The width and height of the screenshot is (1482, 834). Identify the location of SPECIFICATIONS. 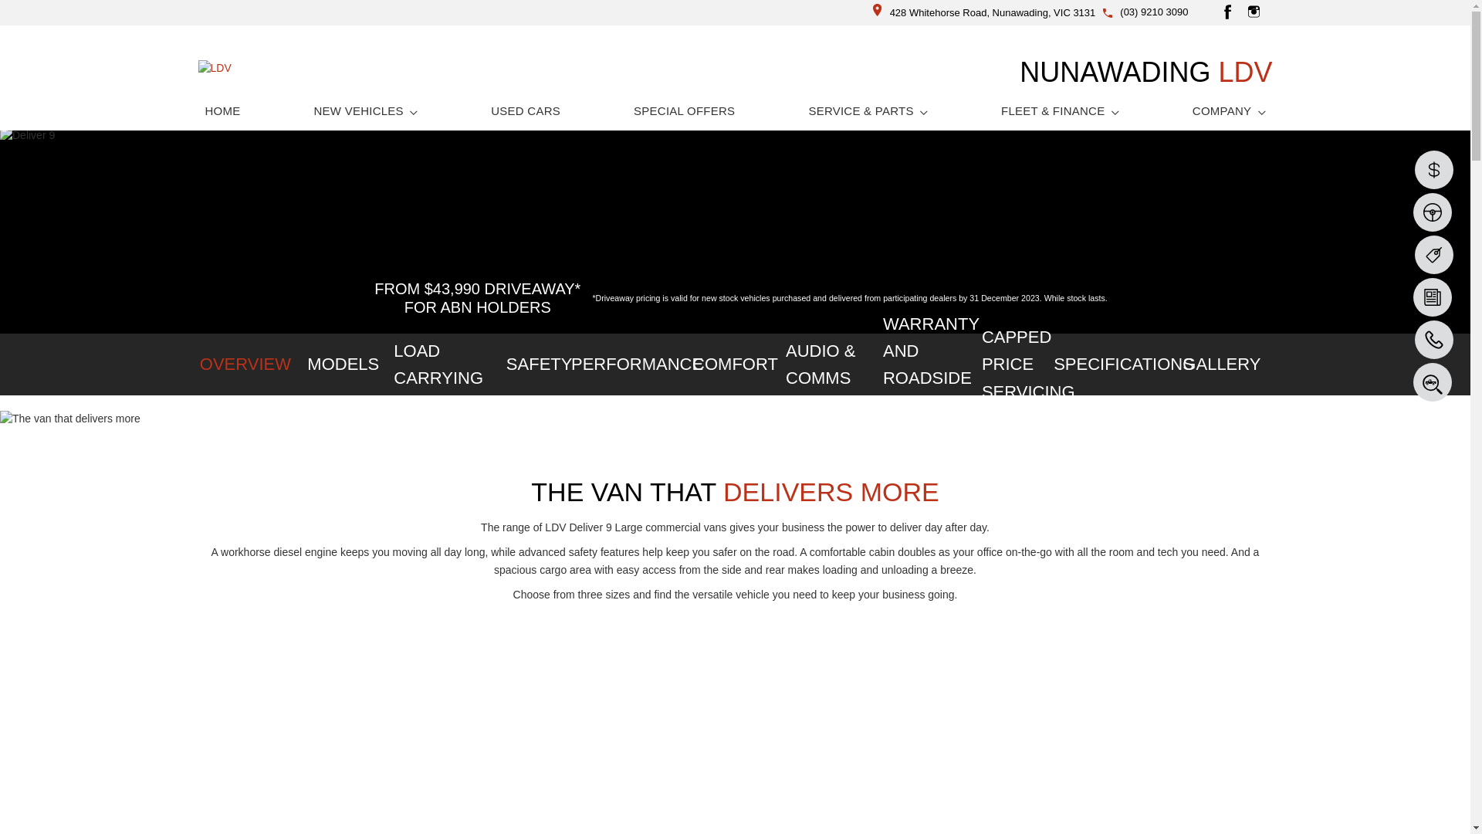
(1124, 364).